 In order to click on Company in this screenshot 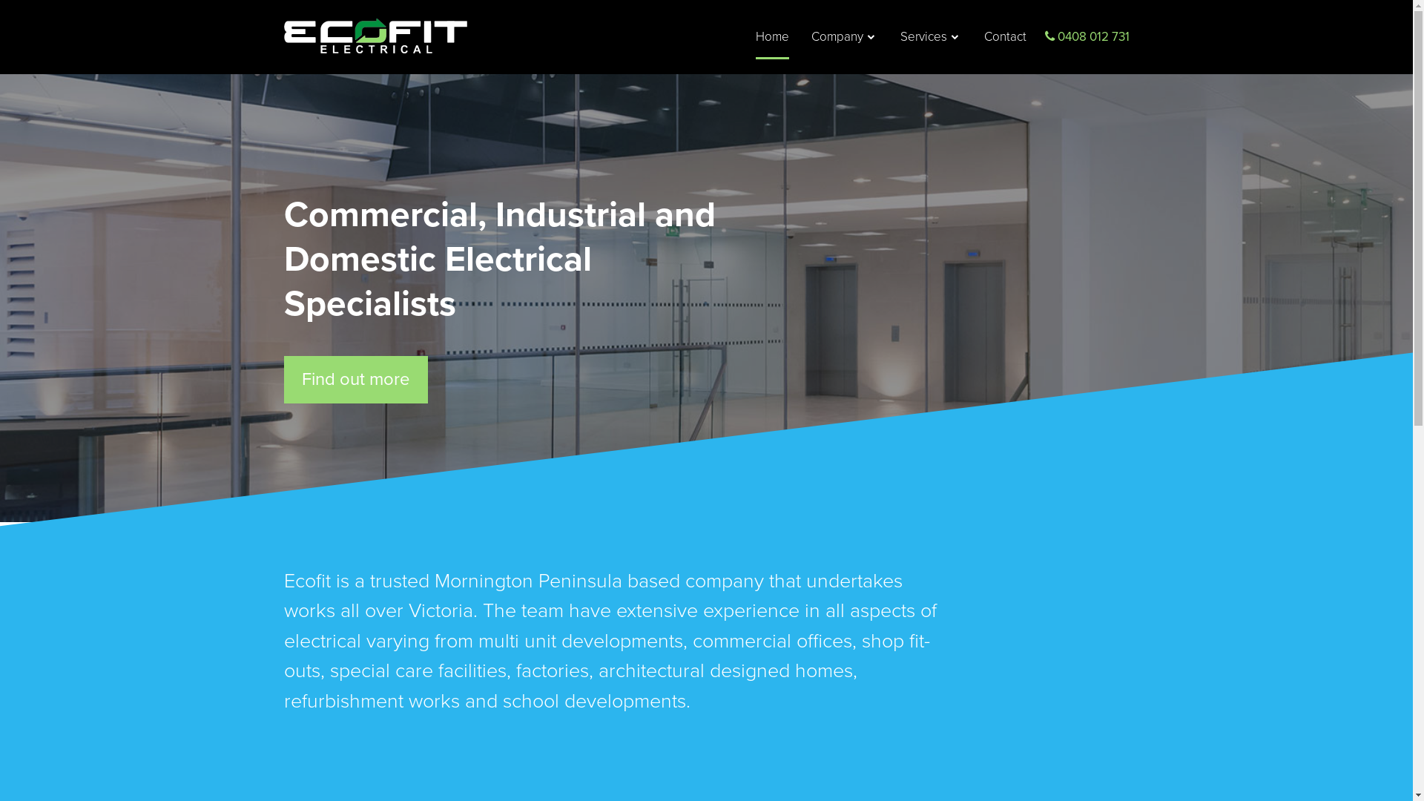, I will do `click(843, 37)`.